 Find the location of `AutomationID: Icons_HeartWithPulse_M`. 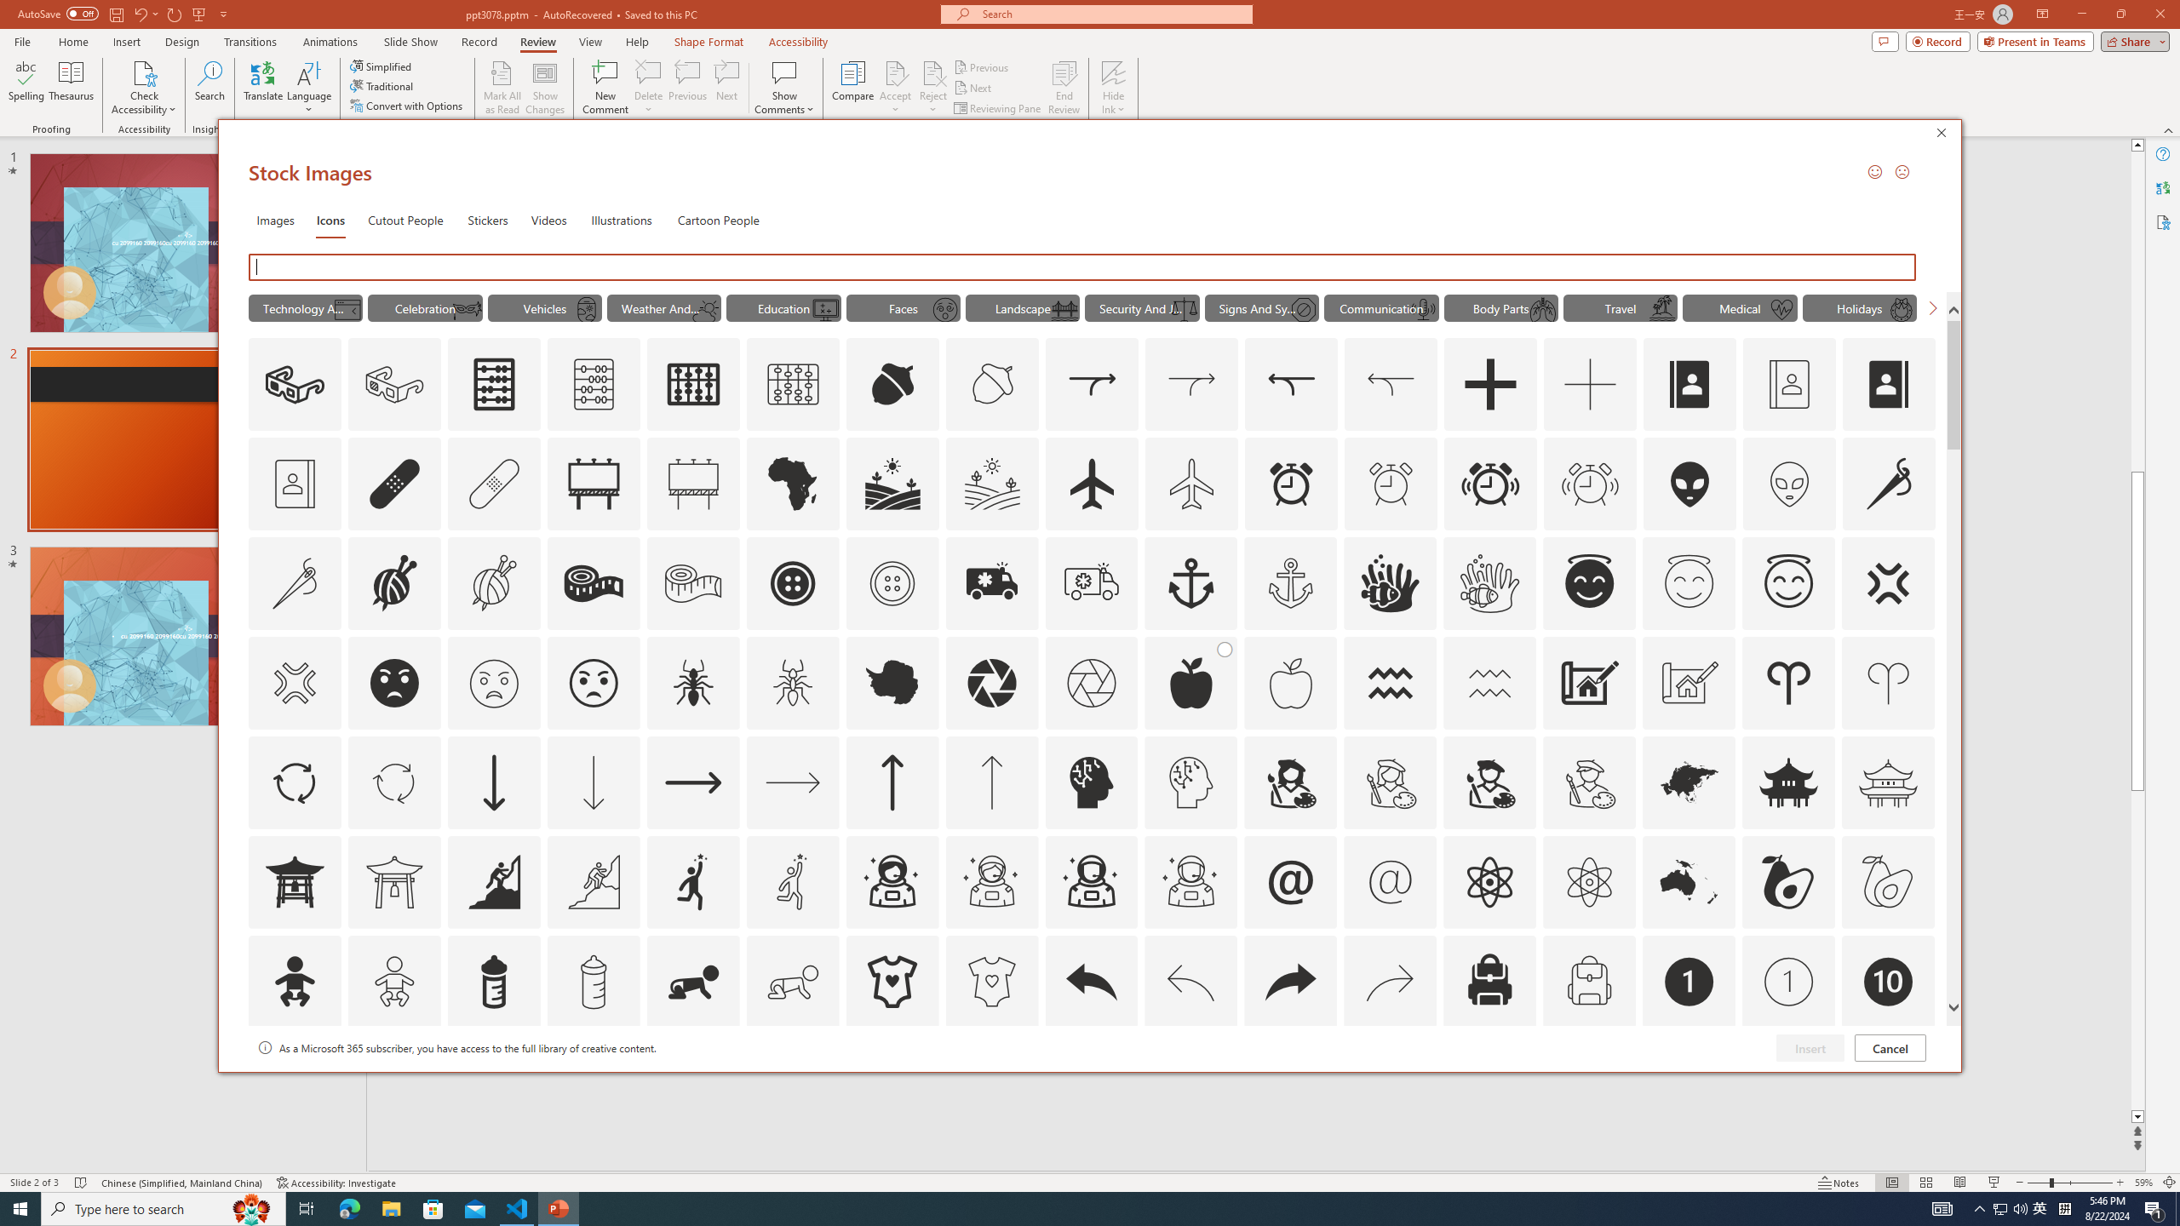

AutomationID: Icons_HeartWithPulse_M is located at coordinates (1783, 309).